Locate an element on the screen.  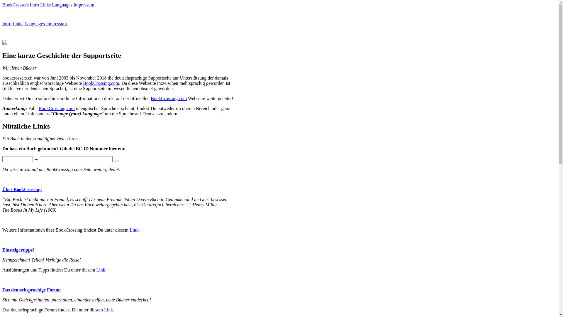
BookCrossers is located at coordinates (16, 5).